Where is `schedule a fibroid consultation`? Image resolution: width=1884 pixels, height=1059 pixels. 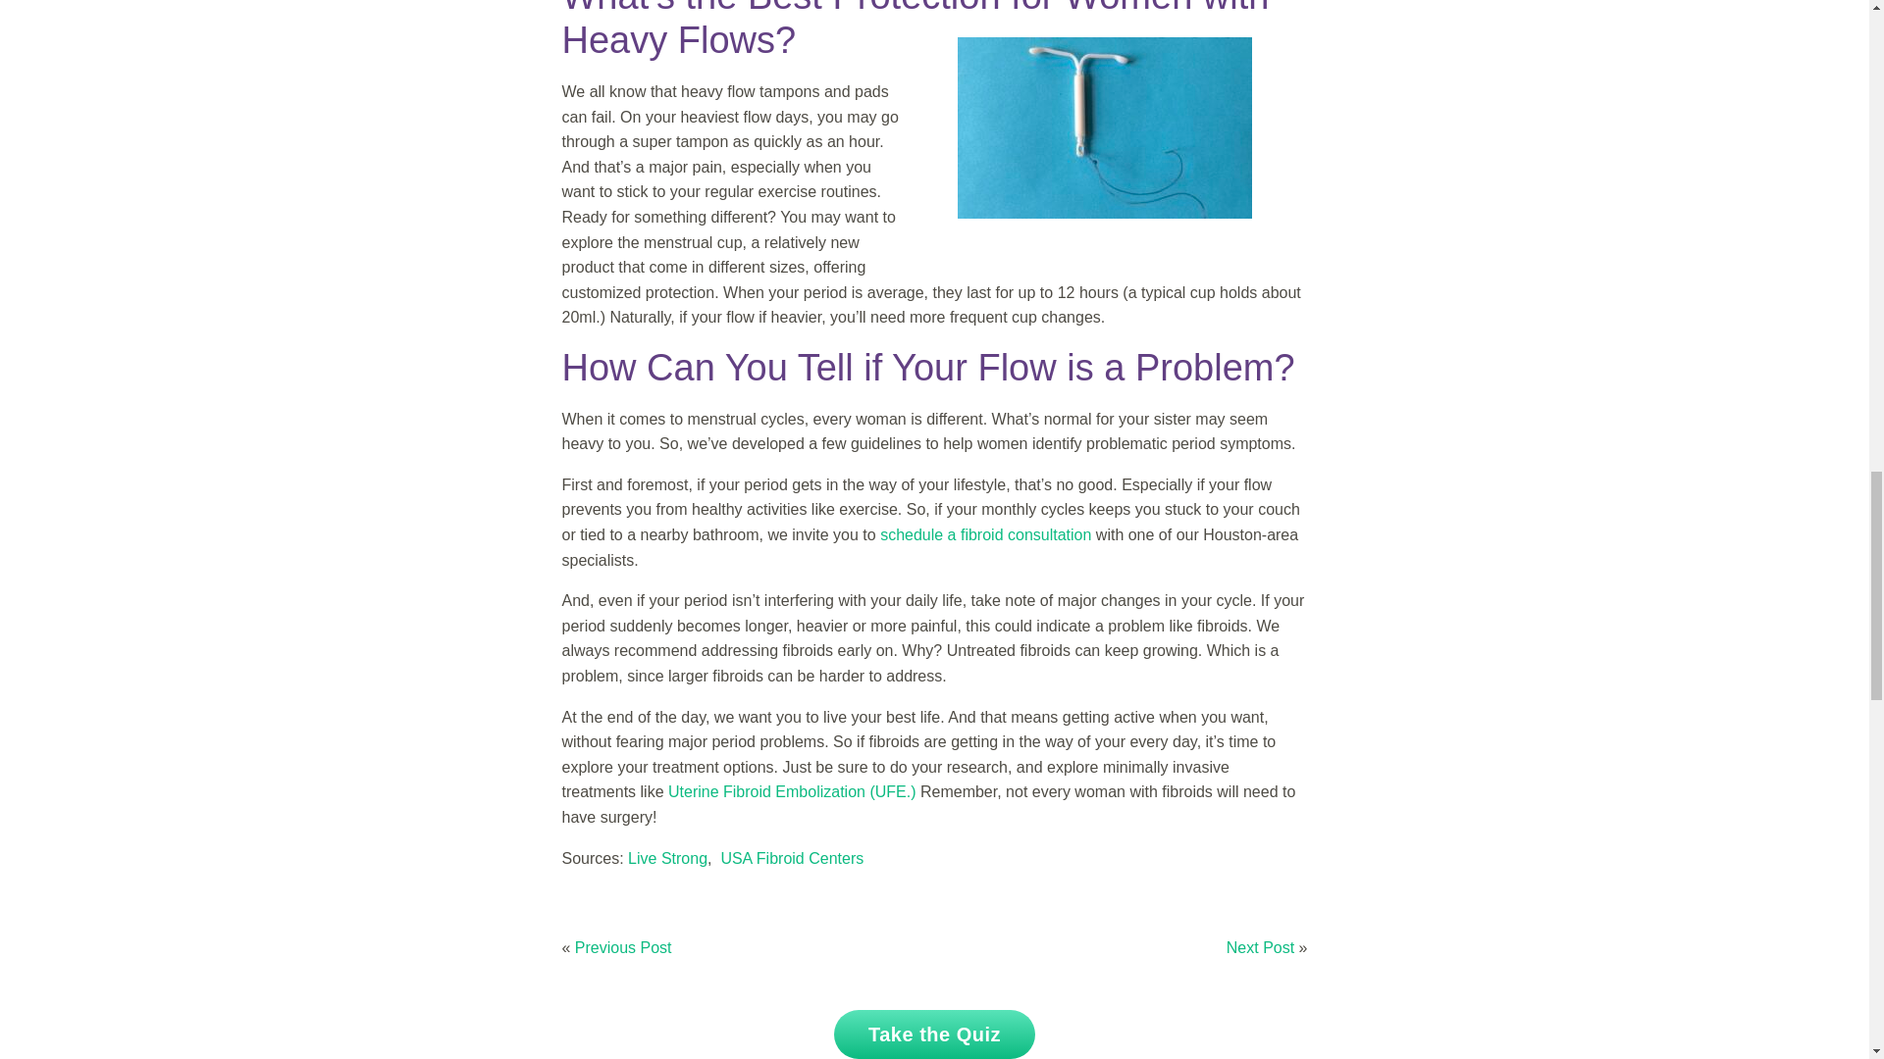 schedule a fibroid consultation is located at coordinates (985, 534).